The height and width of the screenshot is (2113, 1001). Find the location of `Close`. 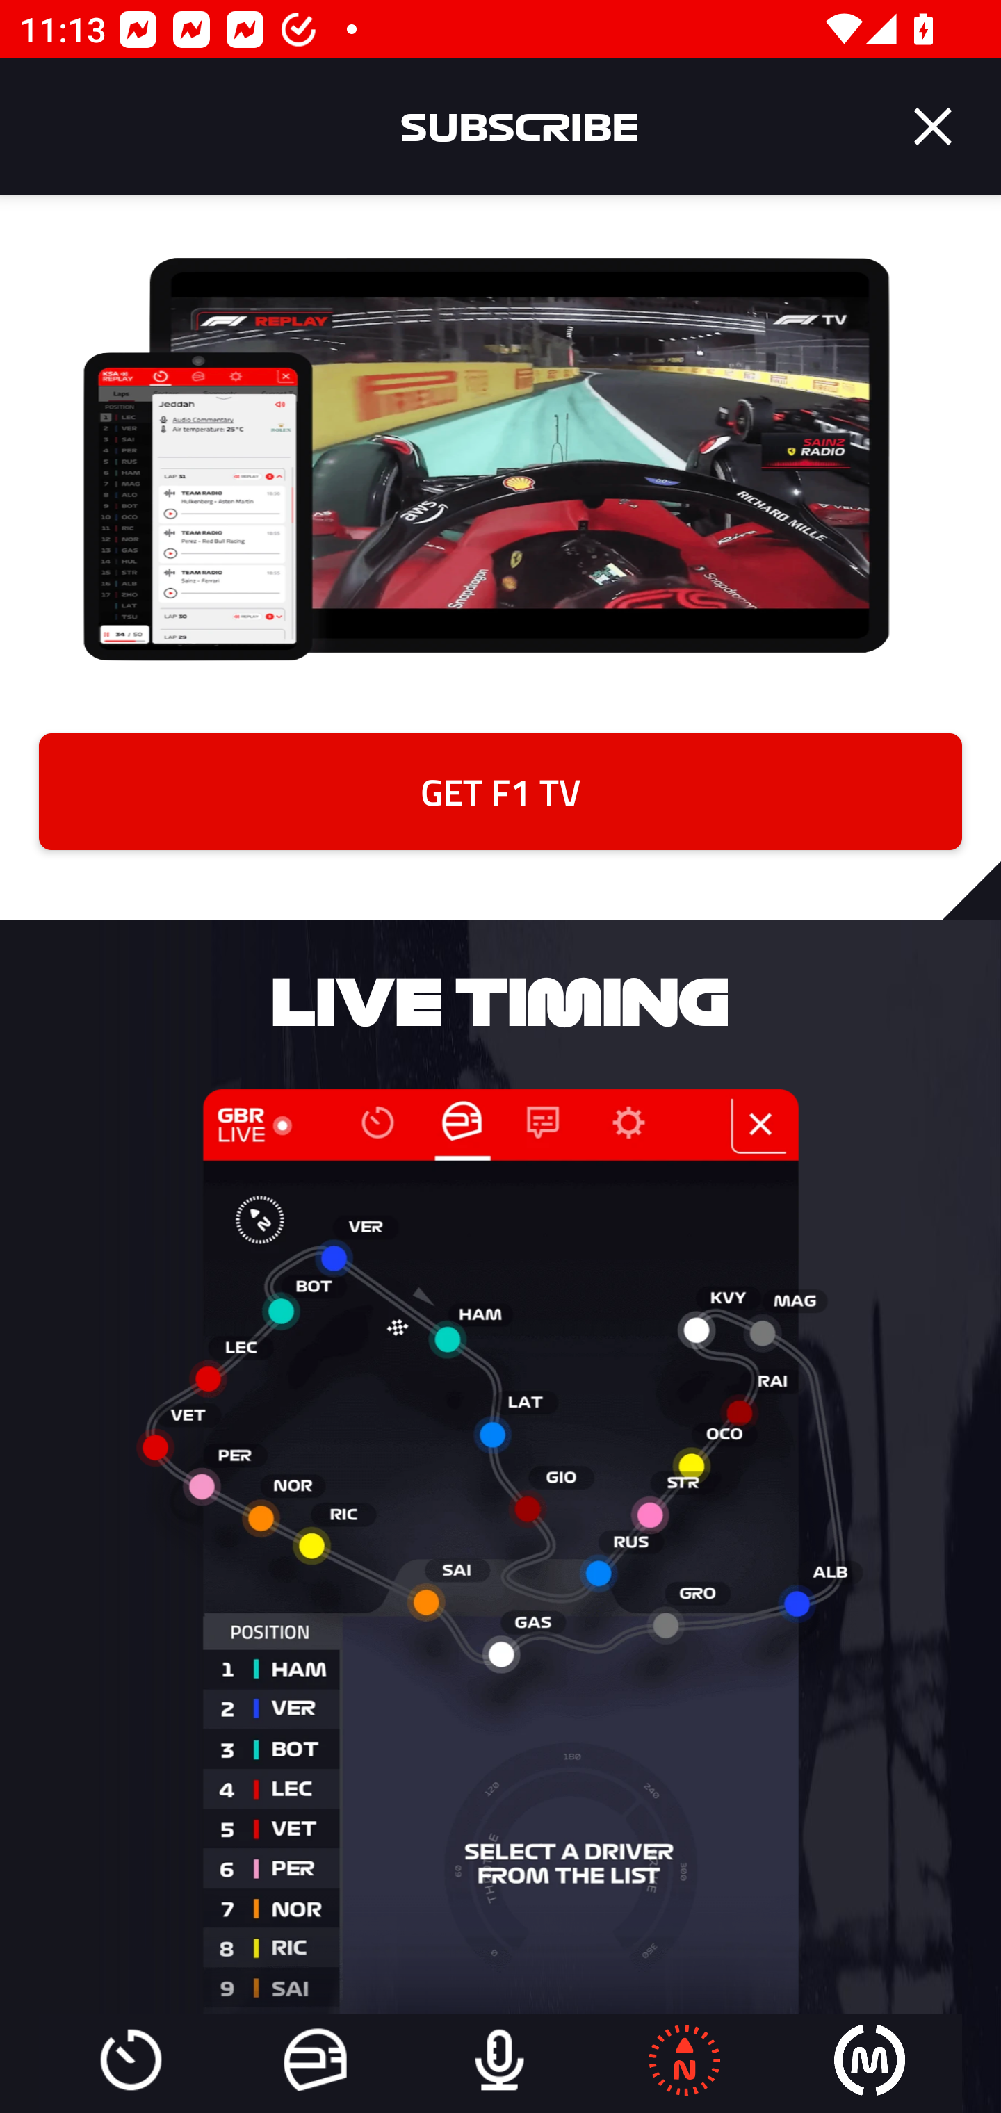

Close is located at coordinates (933, 127).